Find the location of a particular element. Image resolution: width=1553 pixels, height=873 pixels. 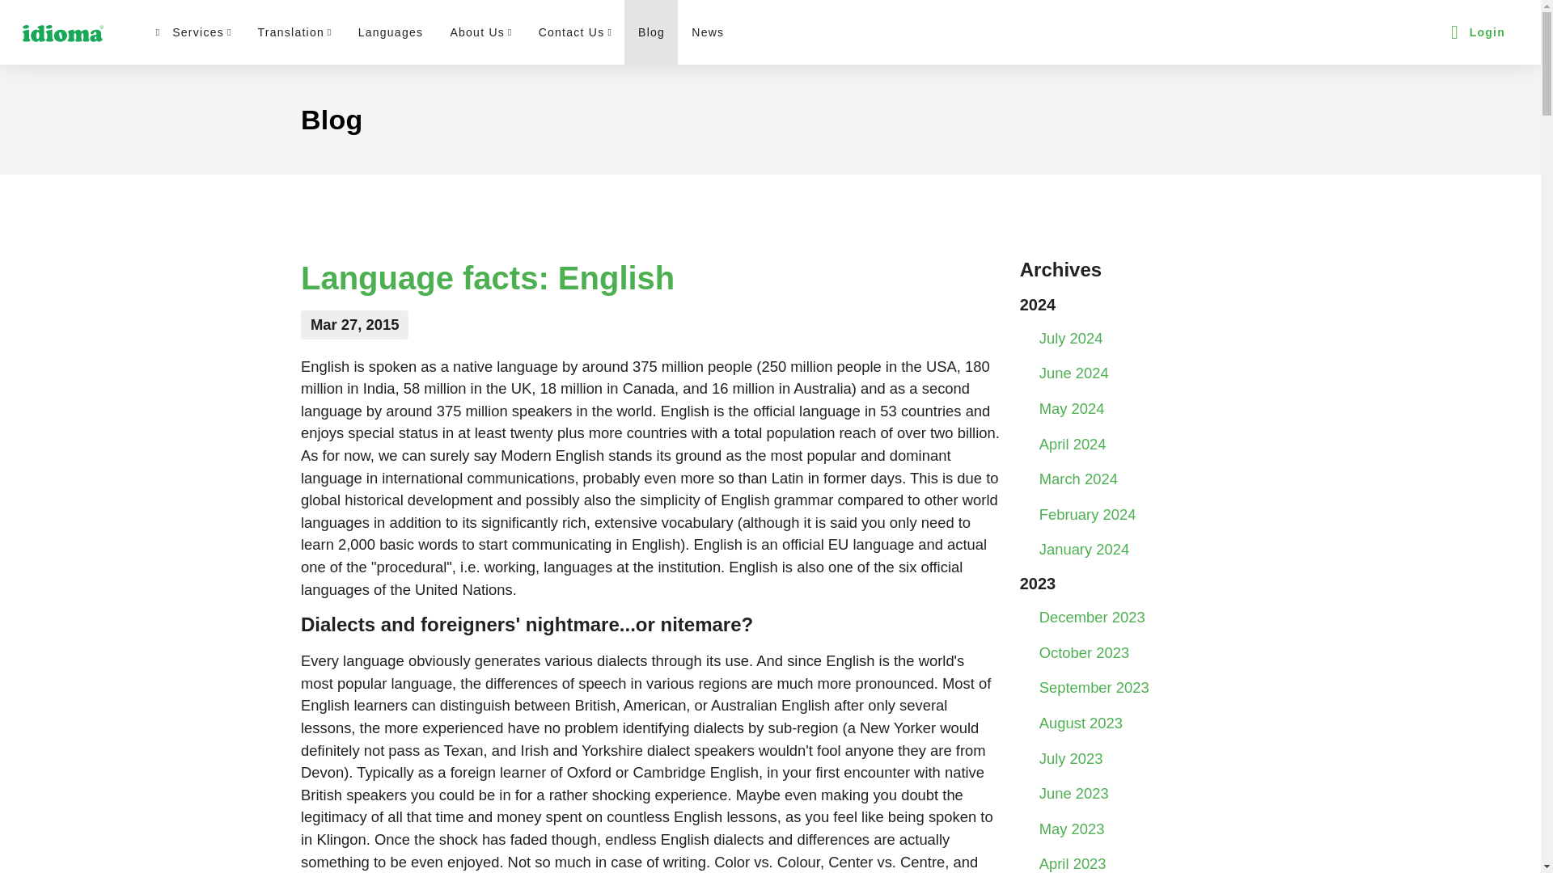

About Us is located at coordinates (480, 32).